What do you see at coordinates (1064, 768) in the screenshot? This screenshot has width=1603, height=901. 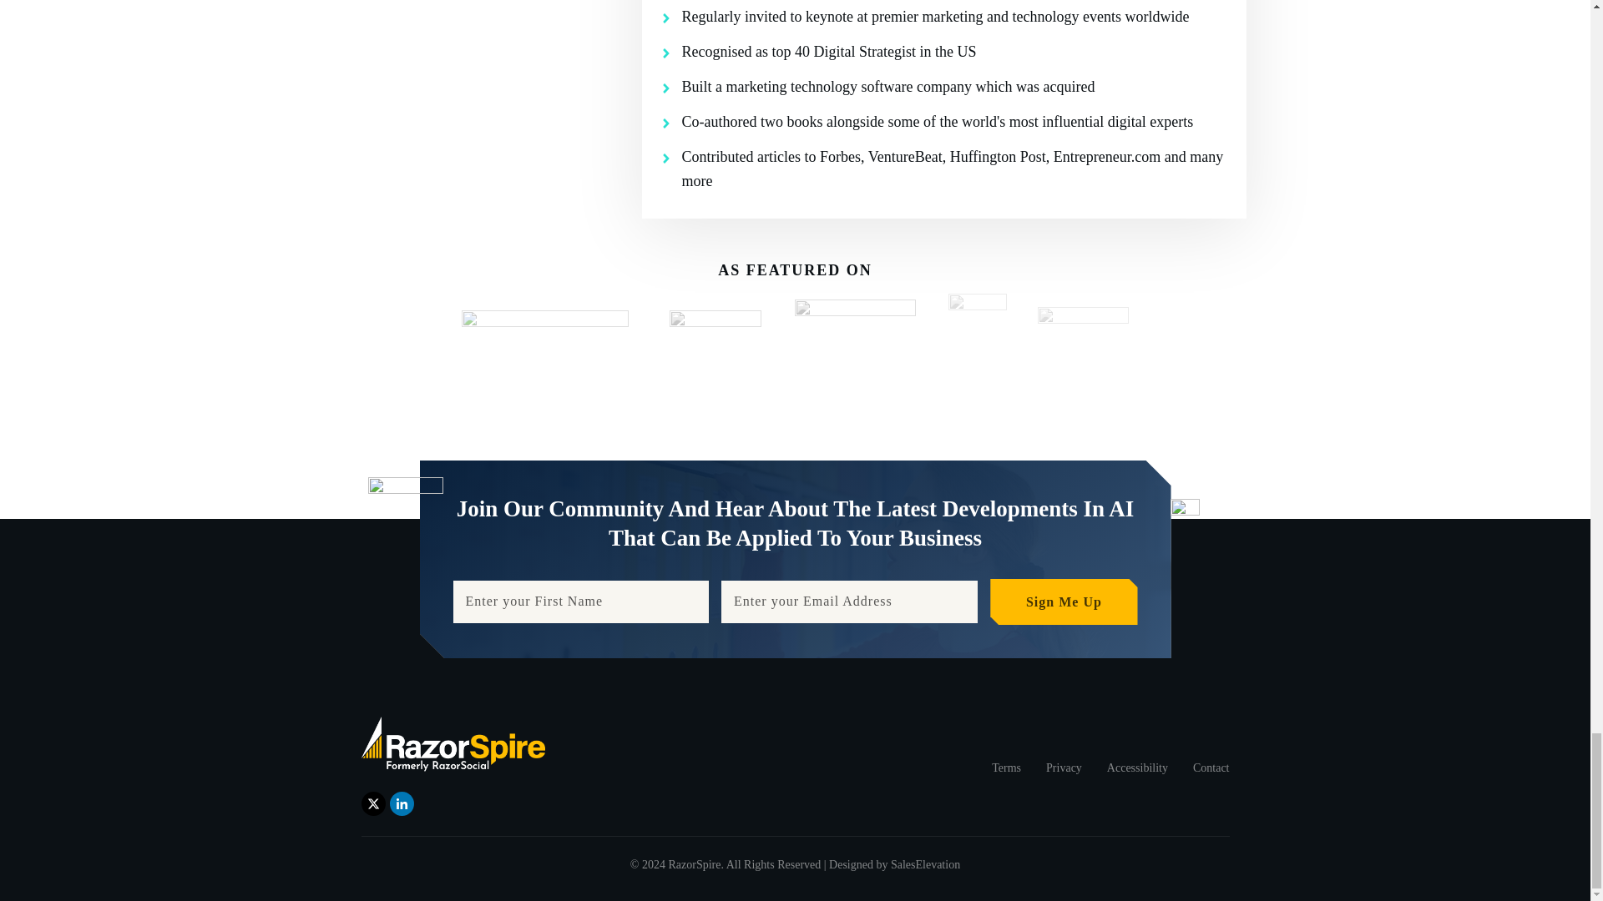 I see `Privacy` at bounding box center [1064, 768].